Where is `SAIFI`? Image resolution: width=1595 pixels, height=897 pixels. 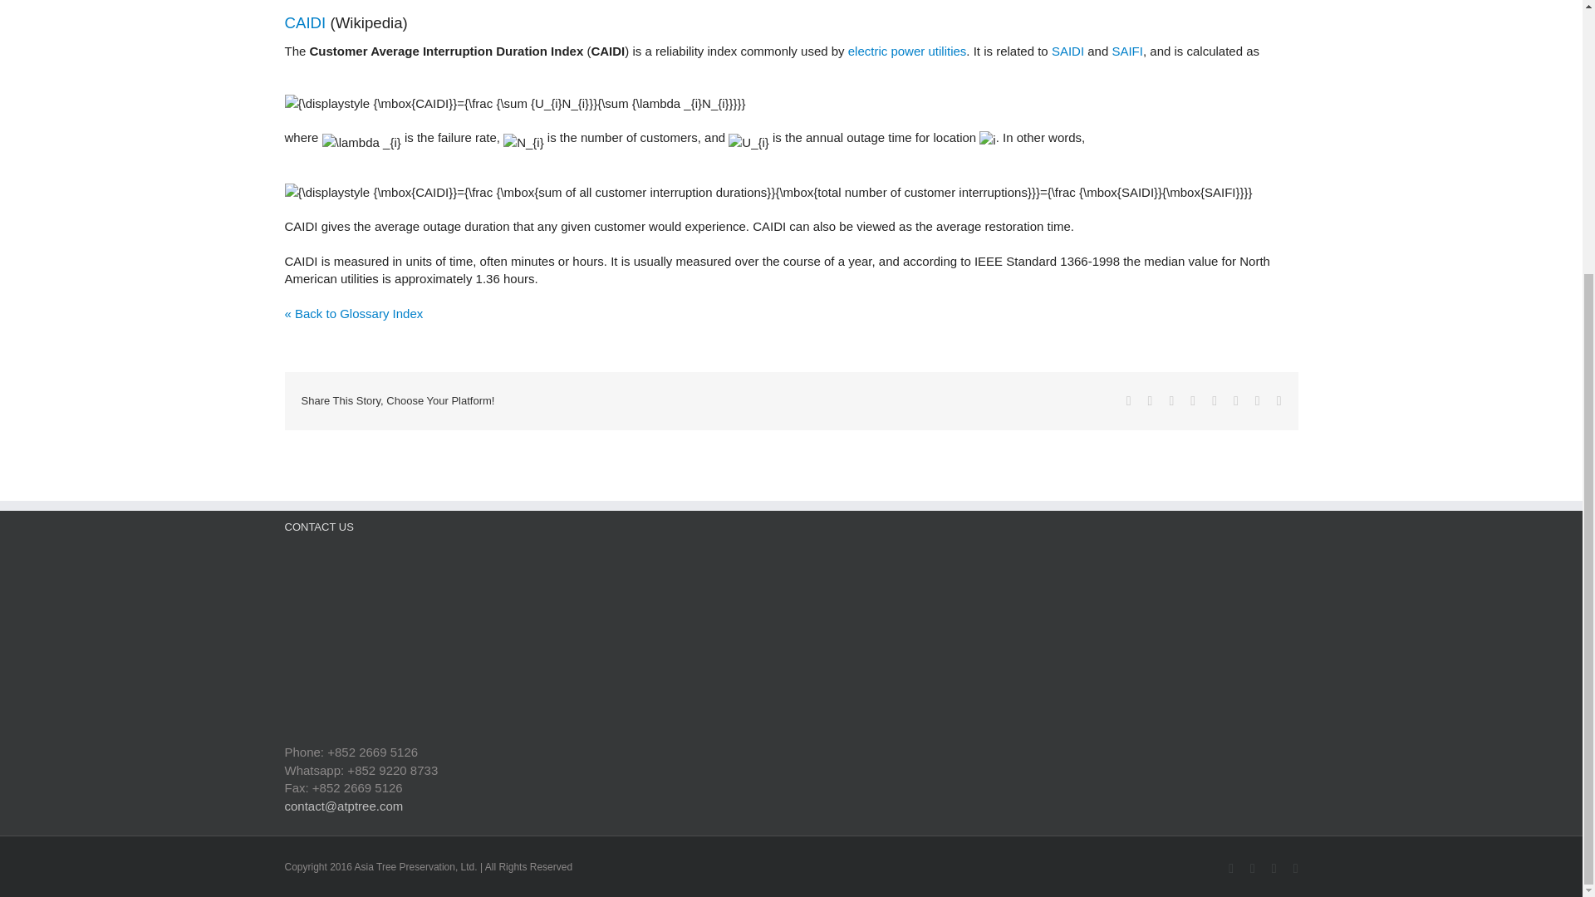 SAIFI is located at coordinates (1127, 51).